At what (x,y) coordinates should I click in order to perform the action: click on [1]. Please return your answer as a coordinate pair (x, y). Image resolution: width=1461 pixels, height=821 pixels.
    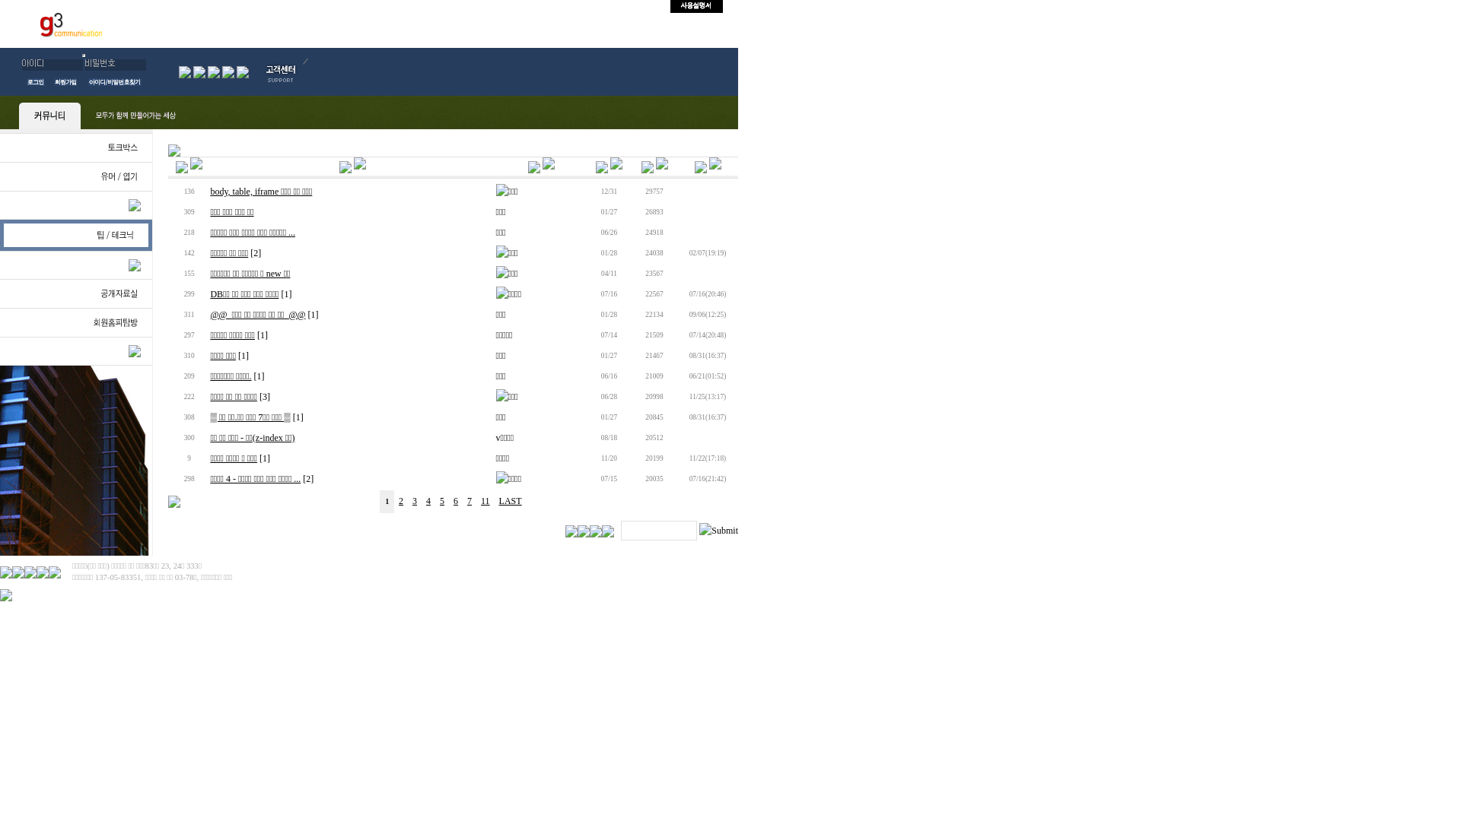
    Looking at the image, I should click on (286, 294).